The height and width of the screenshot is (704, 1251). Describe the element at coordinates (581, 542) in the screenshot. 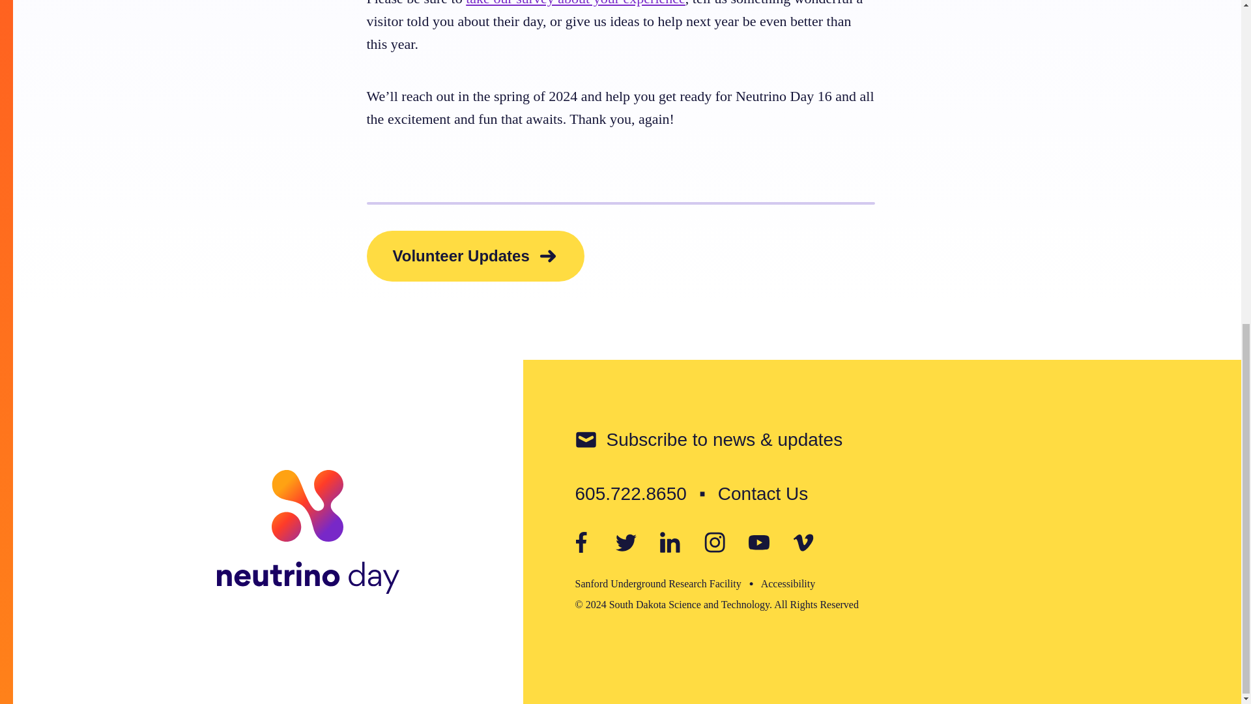

I see `Facebook` at that location.